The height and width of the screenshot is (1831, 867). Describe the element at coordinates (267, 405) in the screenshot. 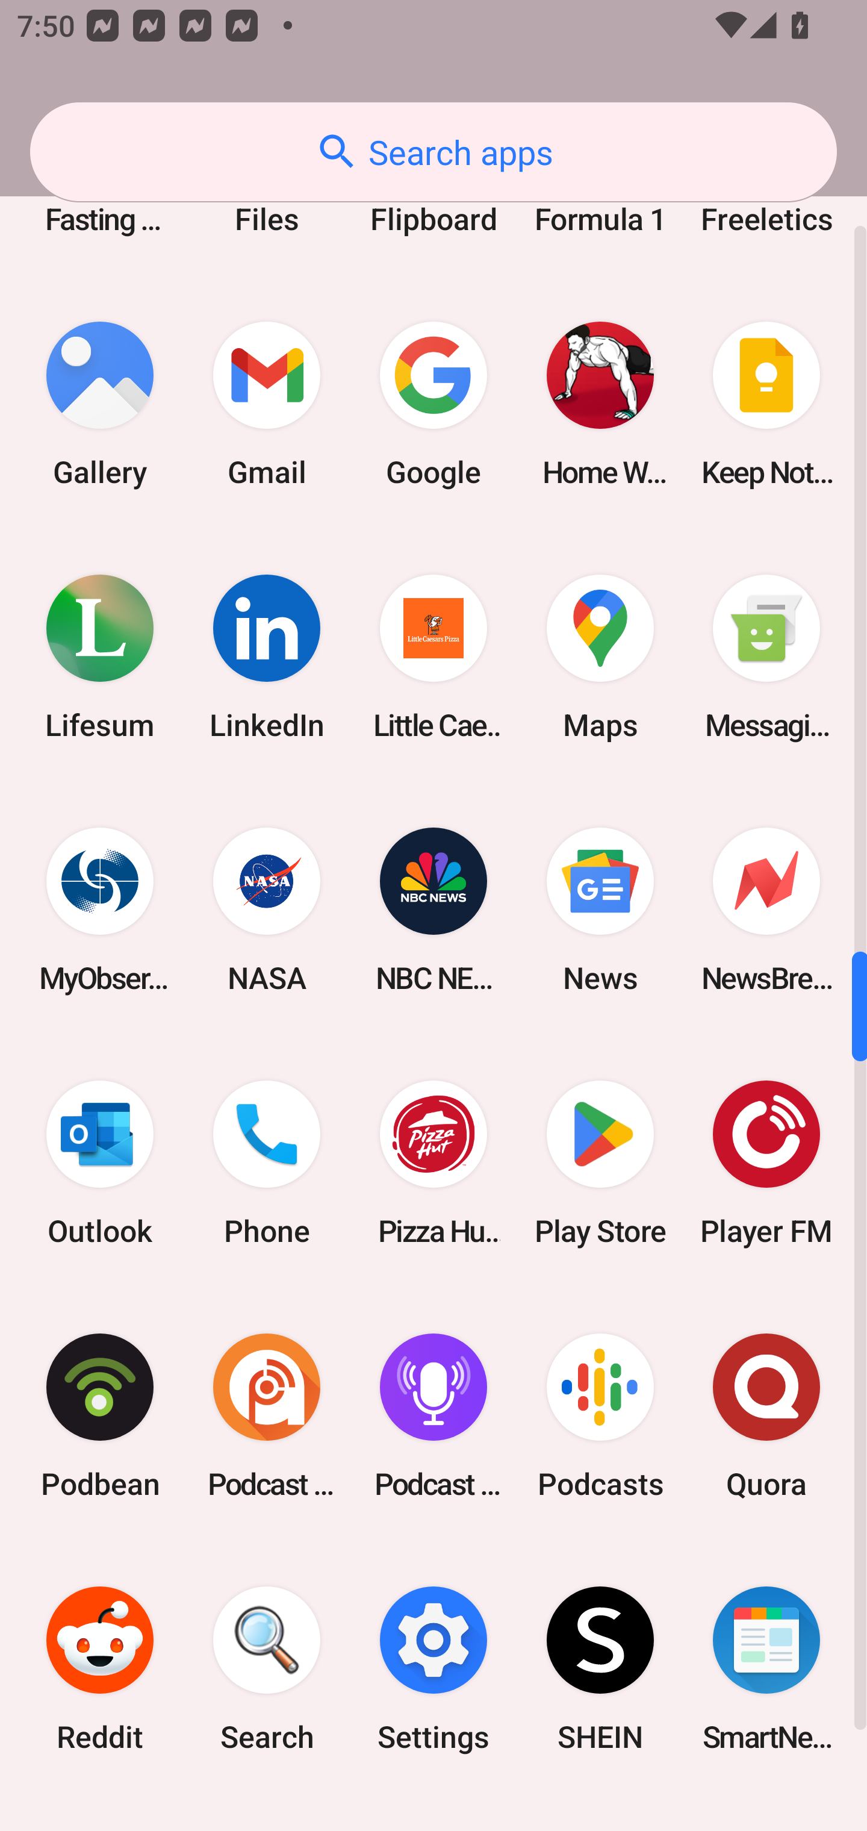

I see `Gmail` at that location.